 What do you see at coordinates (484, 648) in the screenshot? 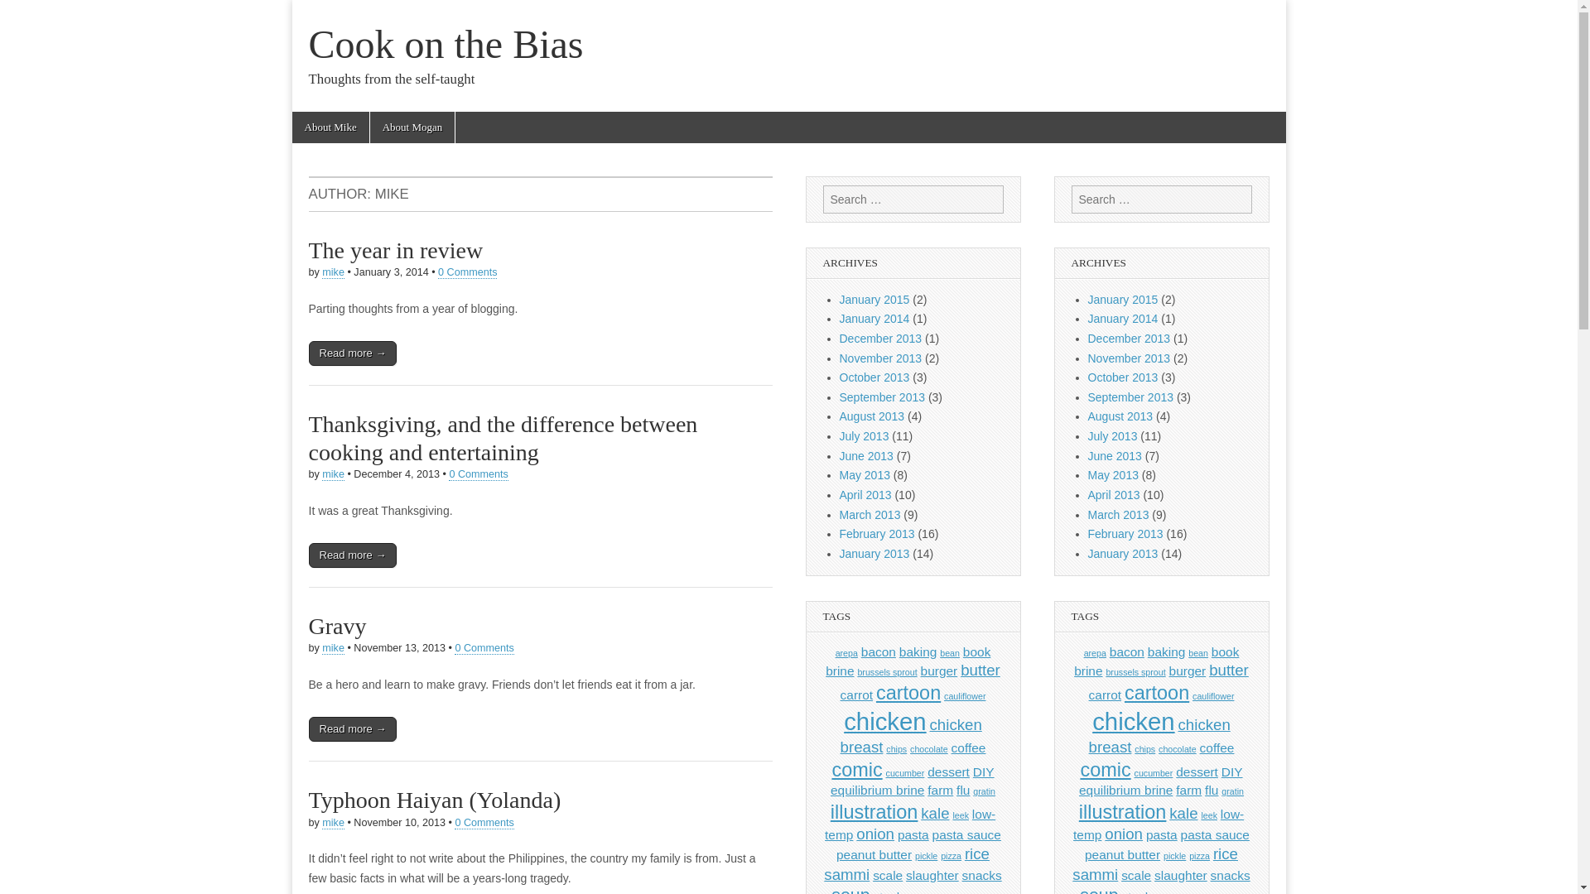
I see `0 Comments` at bounding box center [484, 648].